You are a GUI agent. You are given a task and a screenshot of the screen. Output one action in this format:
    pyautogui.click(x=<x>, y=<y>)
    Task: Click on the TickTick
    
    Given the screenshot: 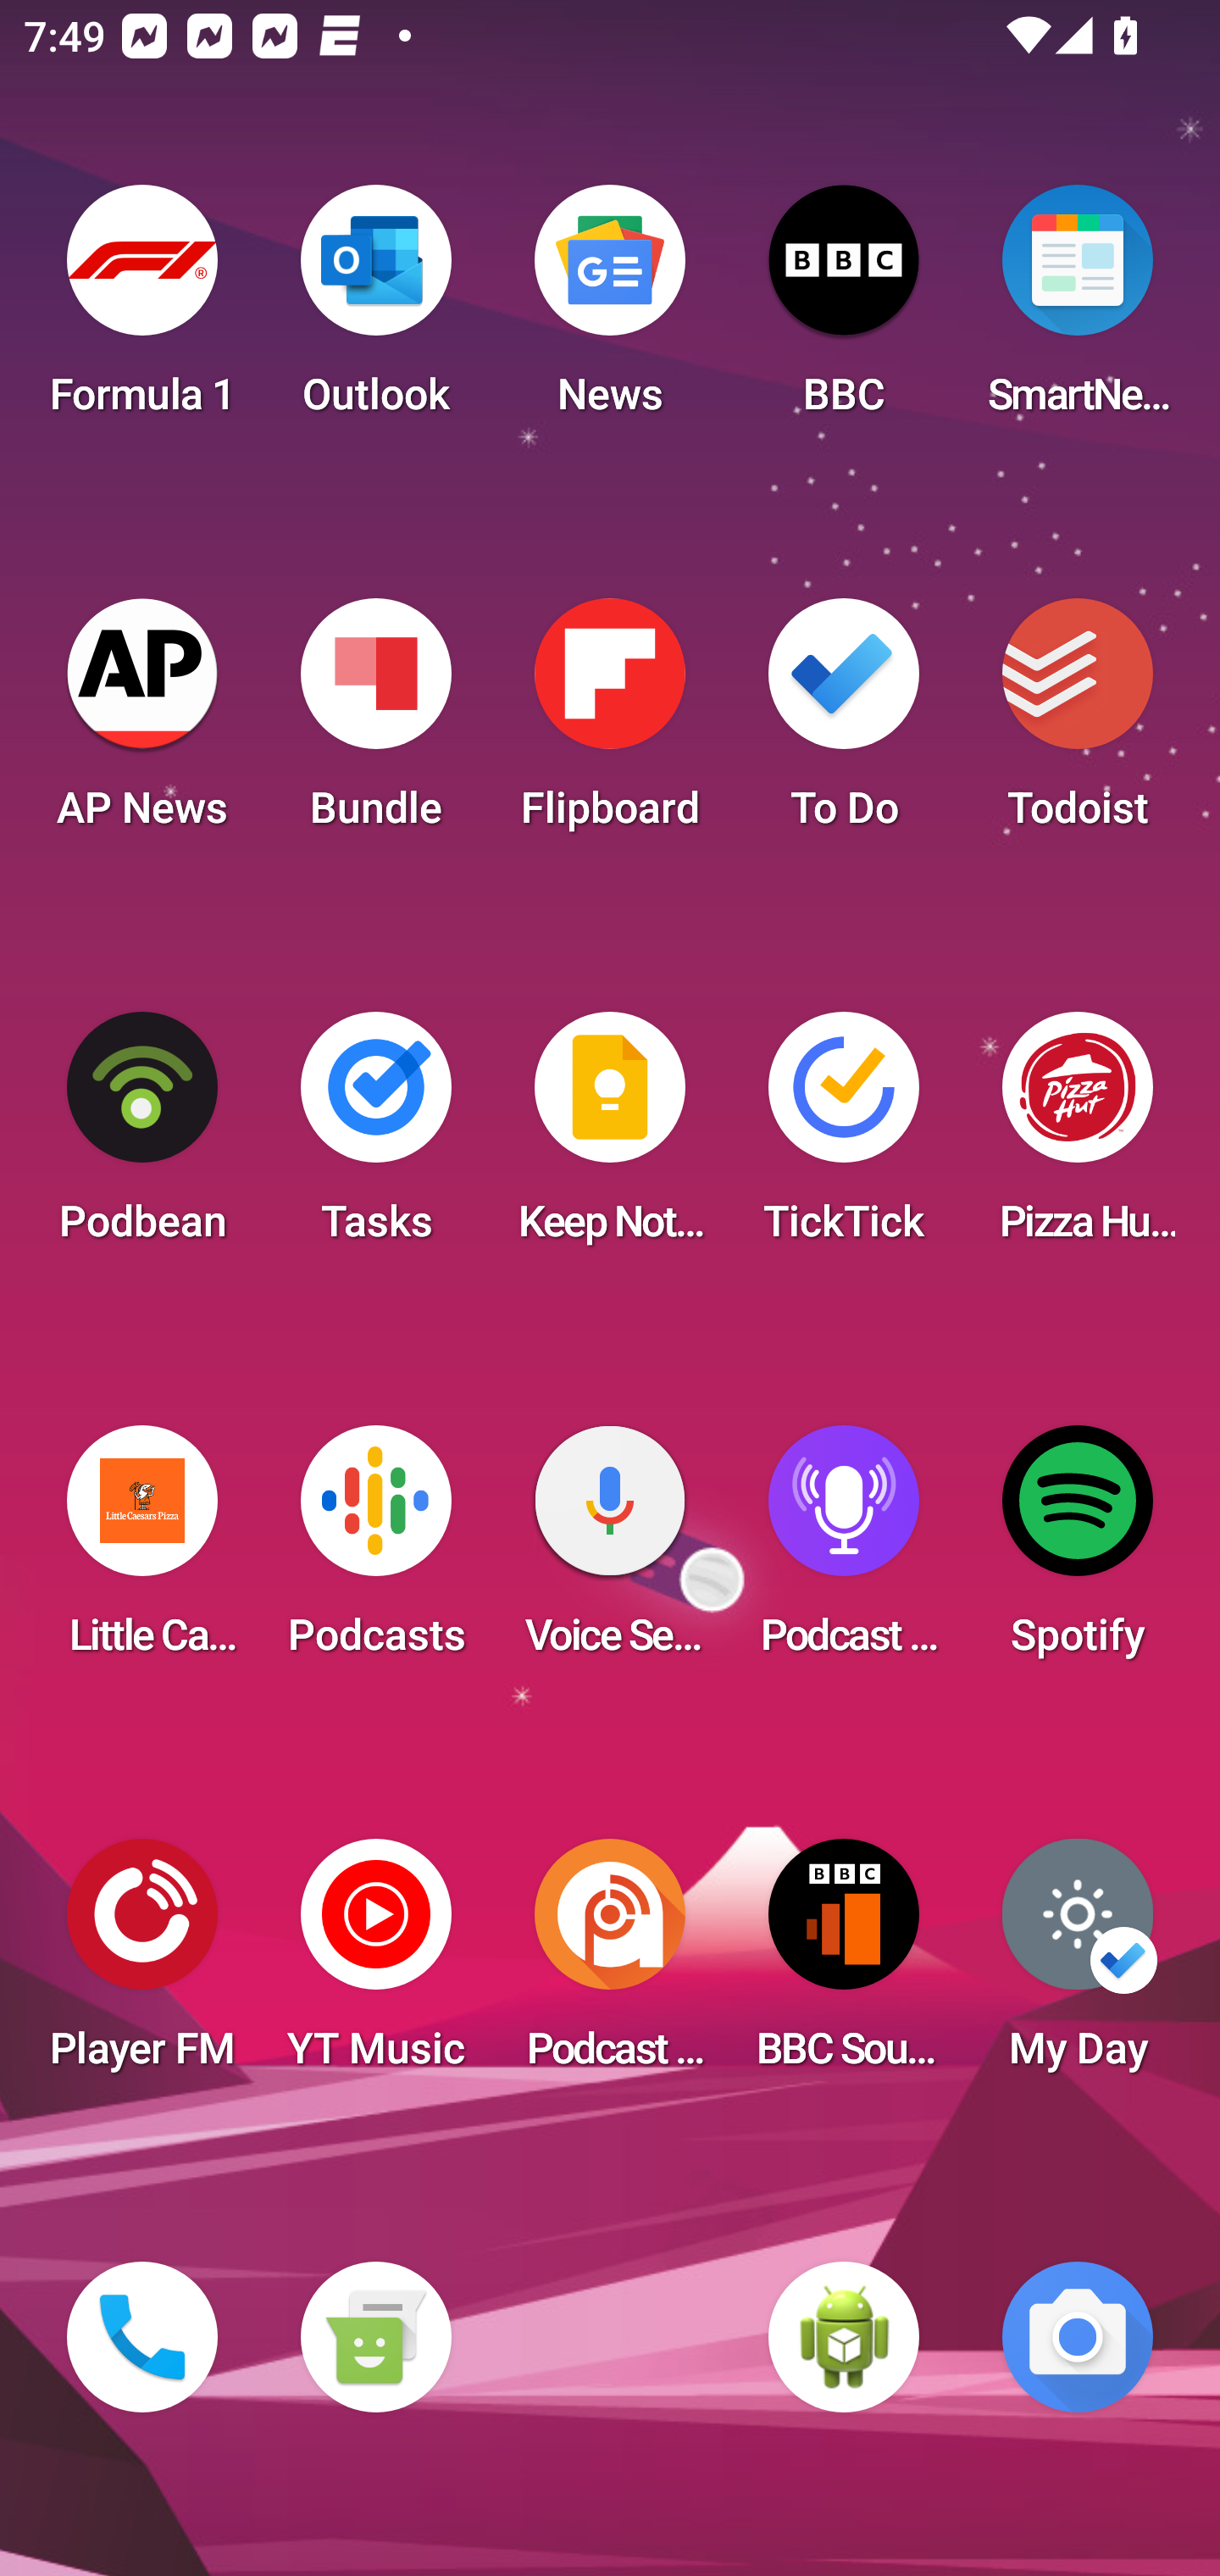 What is the action you would take?
    pyautogui.click(x=844, y=1137)
    